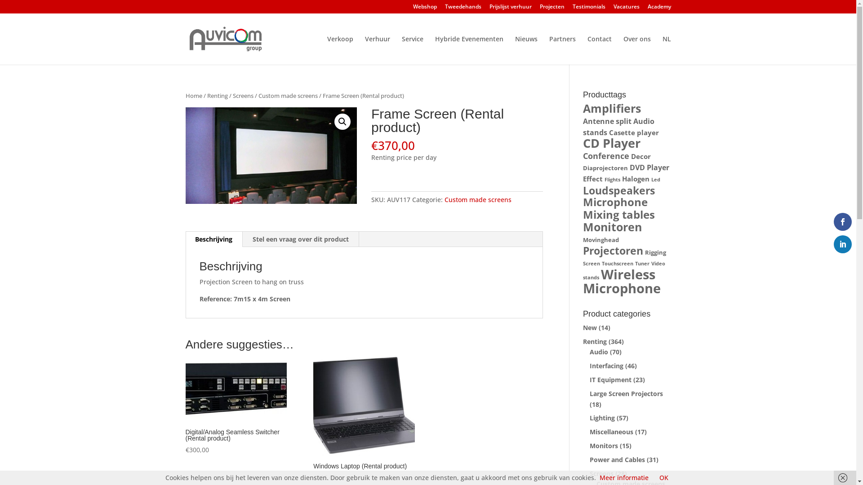  What do you see at coordinates (288, 96) in the screenshot?
I see `Custom made screens` at bounding box center [288, 96].